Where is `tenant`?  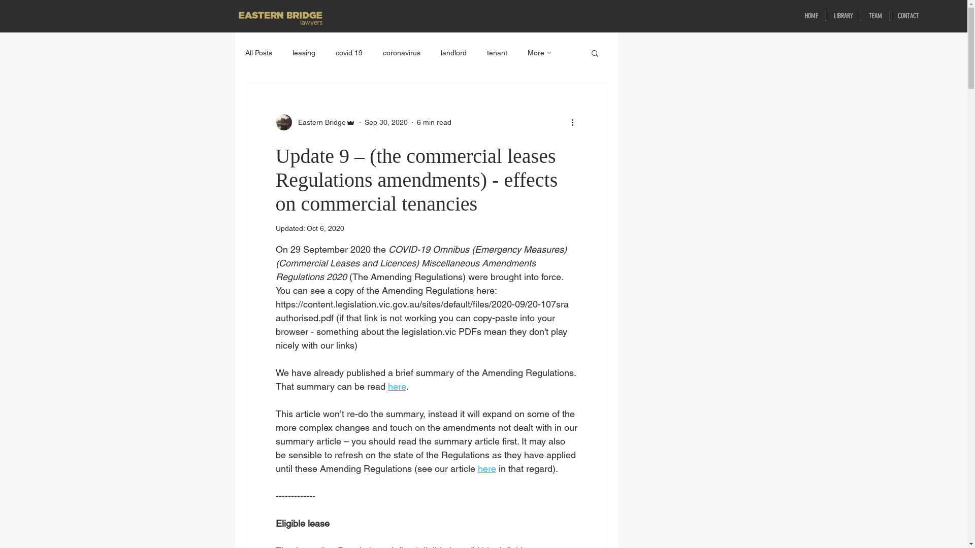
tenant is located at coordinates (497, 53).